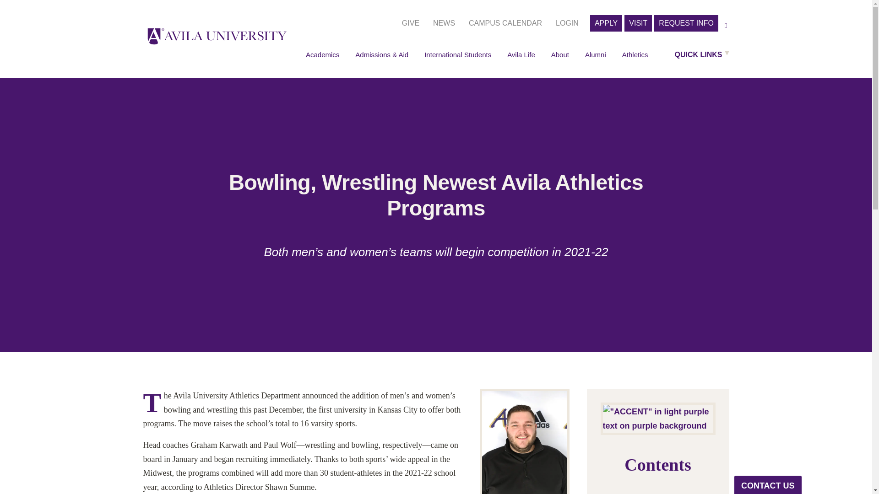 The width and height of the screenshot is (879, 494). I want to click on International Students, so click(458, 55).